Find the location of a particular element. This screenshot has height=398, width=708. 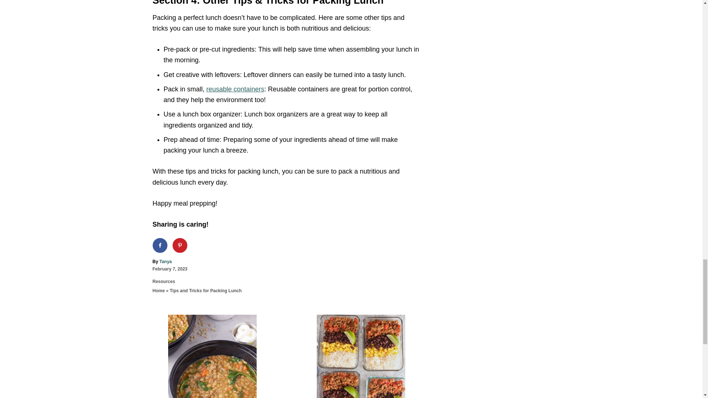

Resources is located at coordinates (164, 282).